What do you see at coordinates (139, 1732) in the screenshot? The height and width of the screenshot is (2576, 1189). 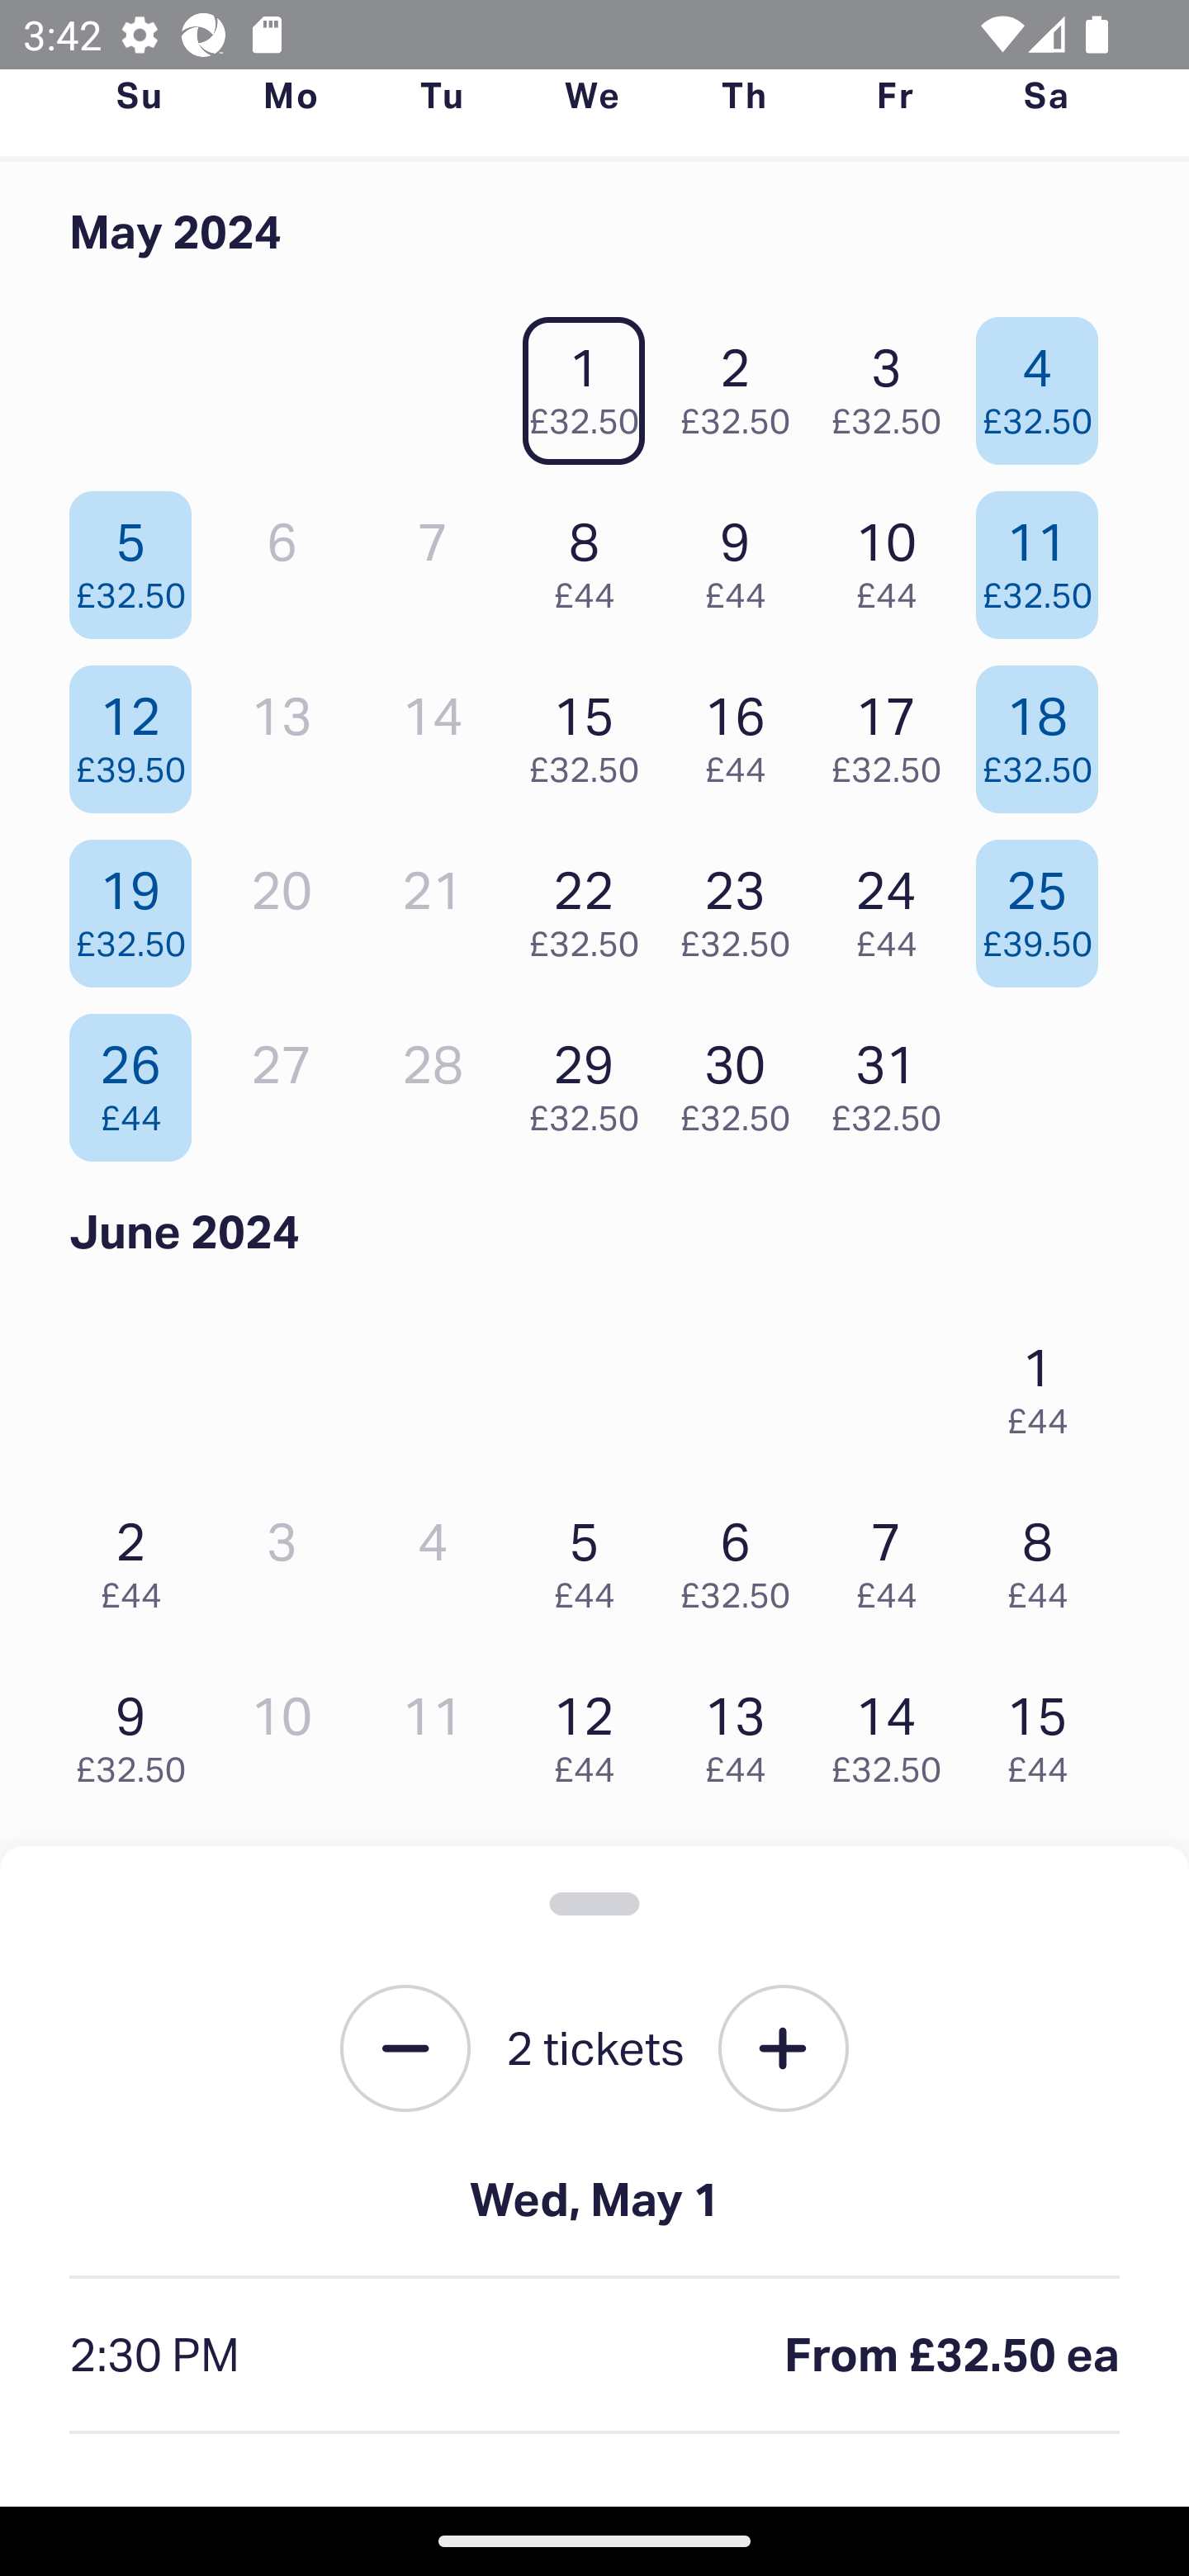 I see `9 £32.50` at bounding box center [139, 1732].